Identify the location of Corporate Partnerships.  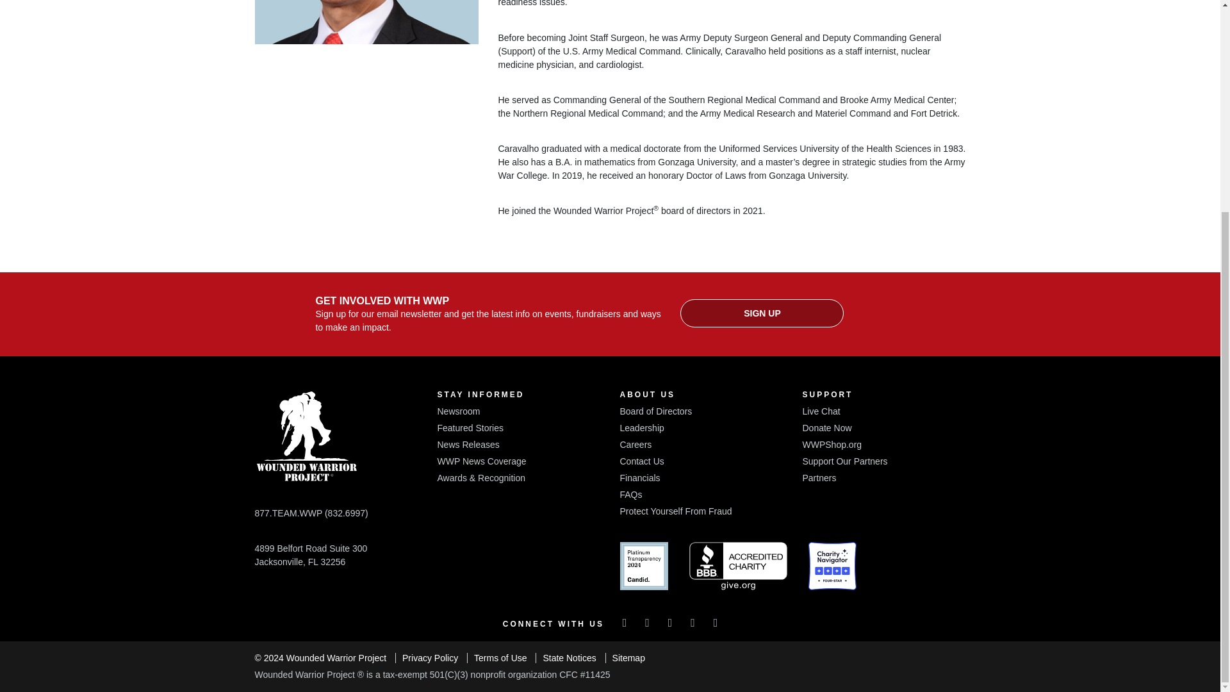
(819, 477).